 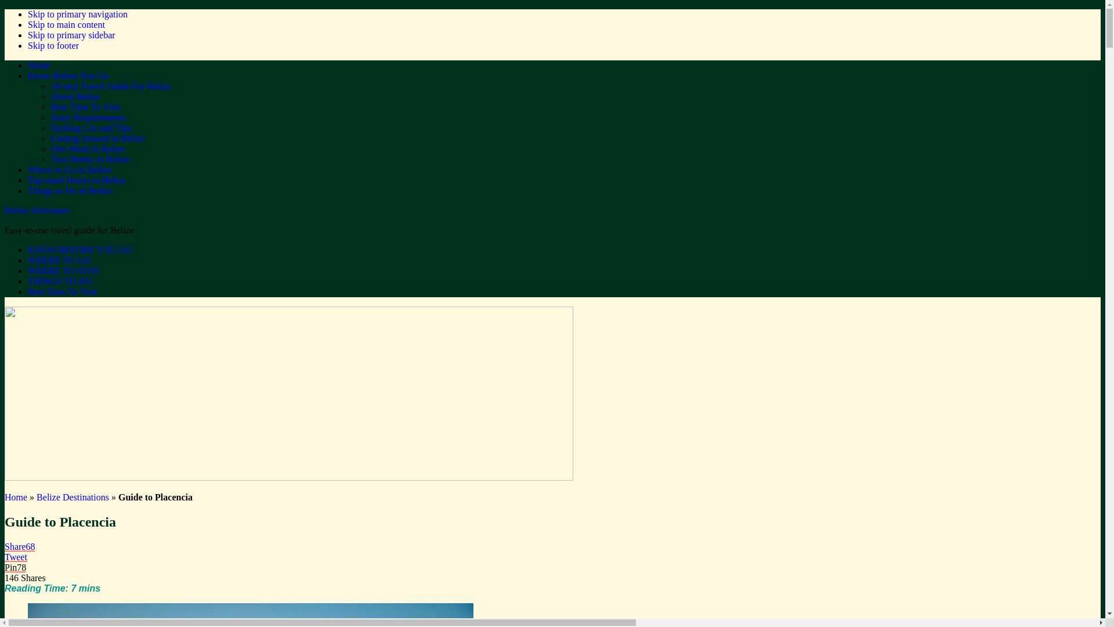 What do you see at coordinates (16, 557) in the screenshot?
I see `Tweet` at bounding box center [16, 557].